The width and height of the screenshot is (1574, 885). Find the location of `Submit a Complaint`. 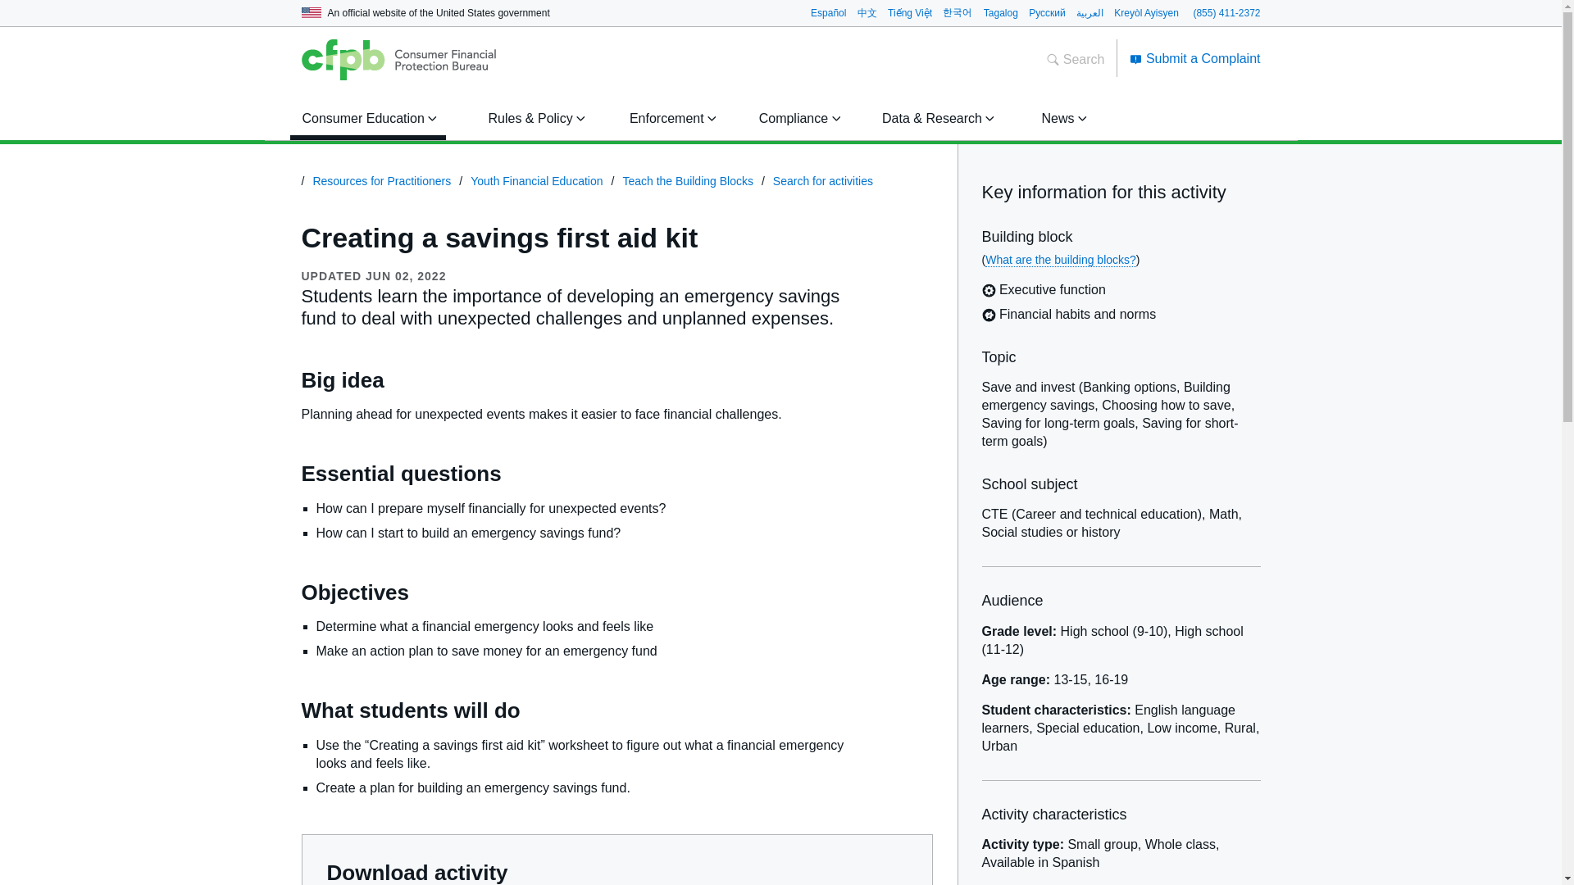

Submit a Complaint is located at coordinates (1195, 57).